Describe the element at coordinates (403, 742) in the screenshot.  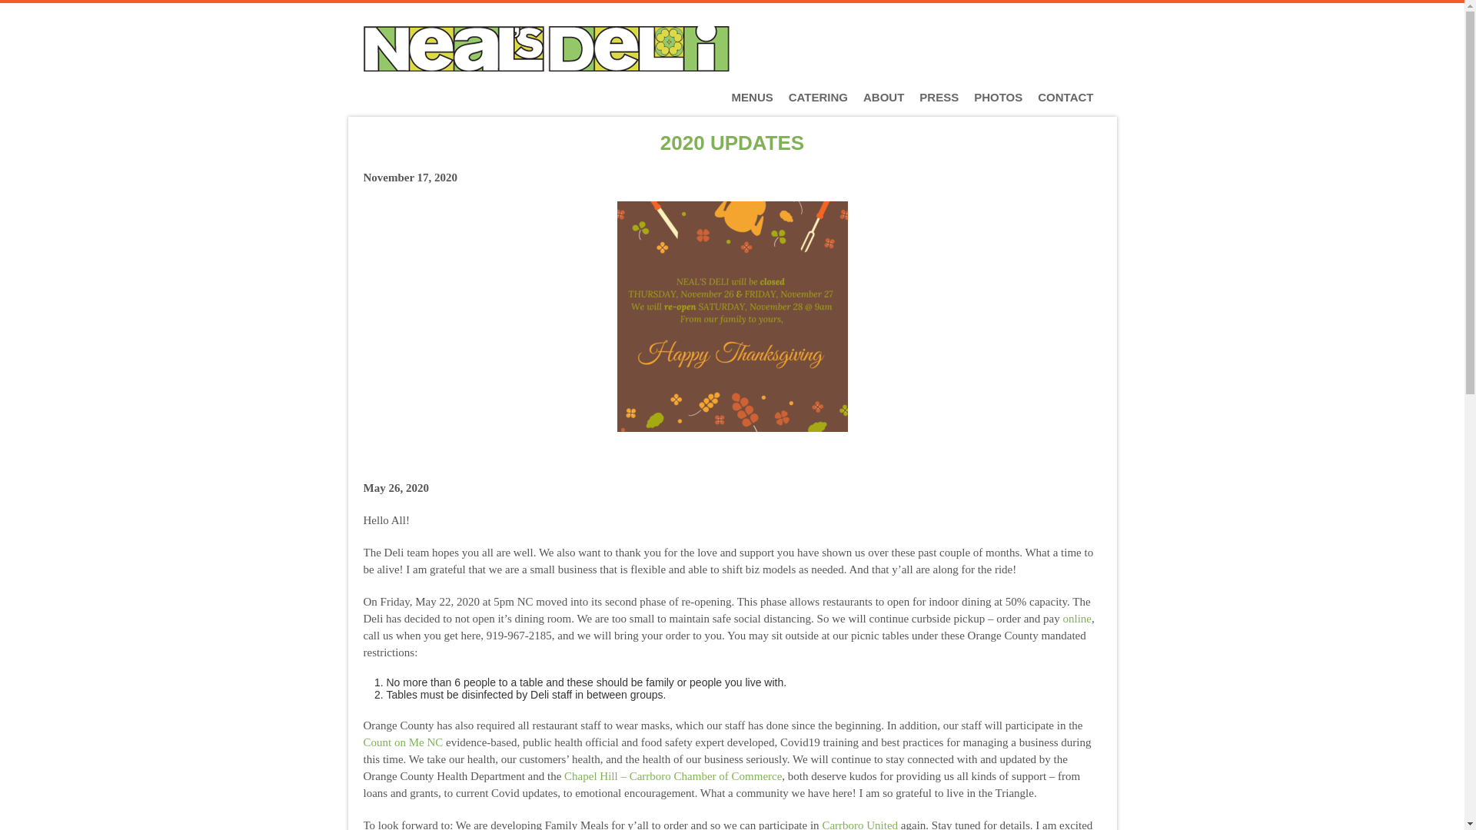
I see `Count on Me NC` at that location.